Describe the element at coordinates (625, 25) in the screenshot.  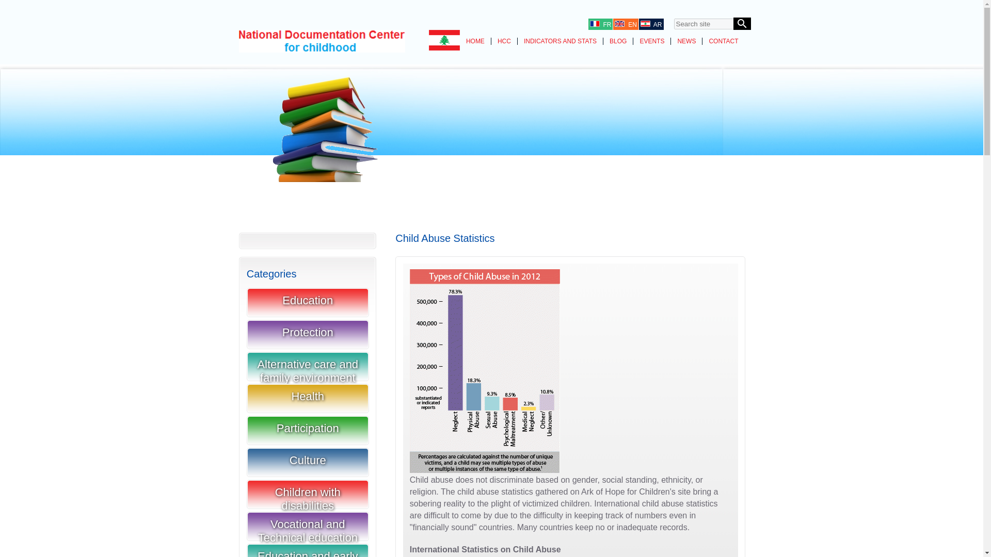
I see `  EN` at that location.